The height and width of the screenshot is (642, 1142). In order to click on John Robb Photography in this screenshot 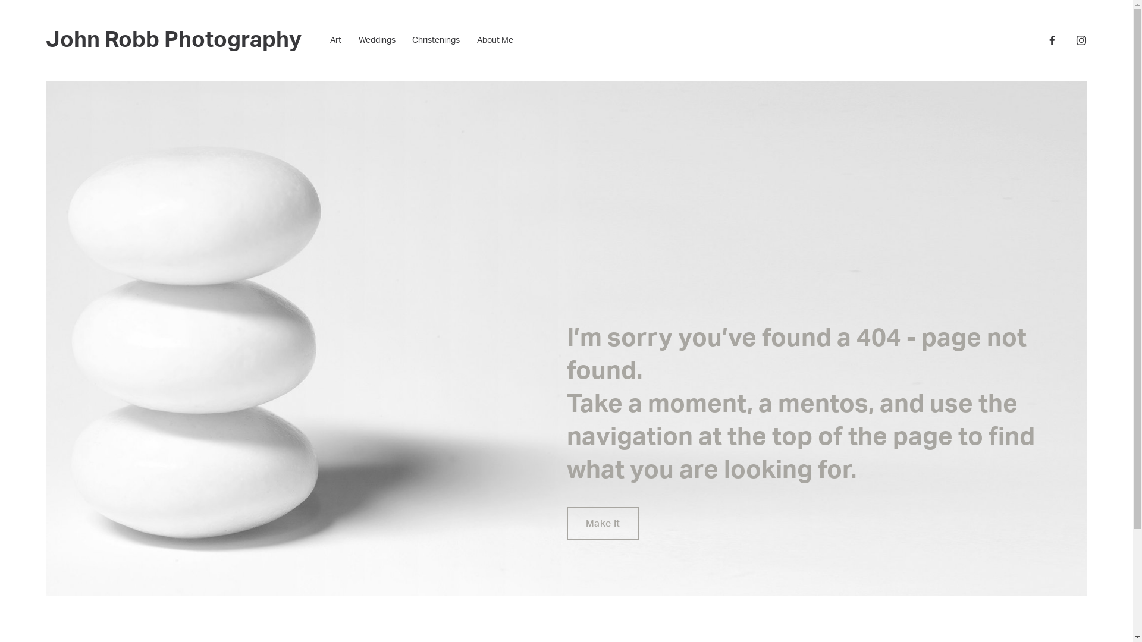, I will do `click(174, 40)`.